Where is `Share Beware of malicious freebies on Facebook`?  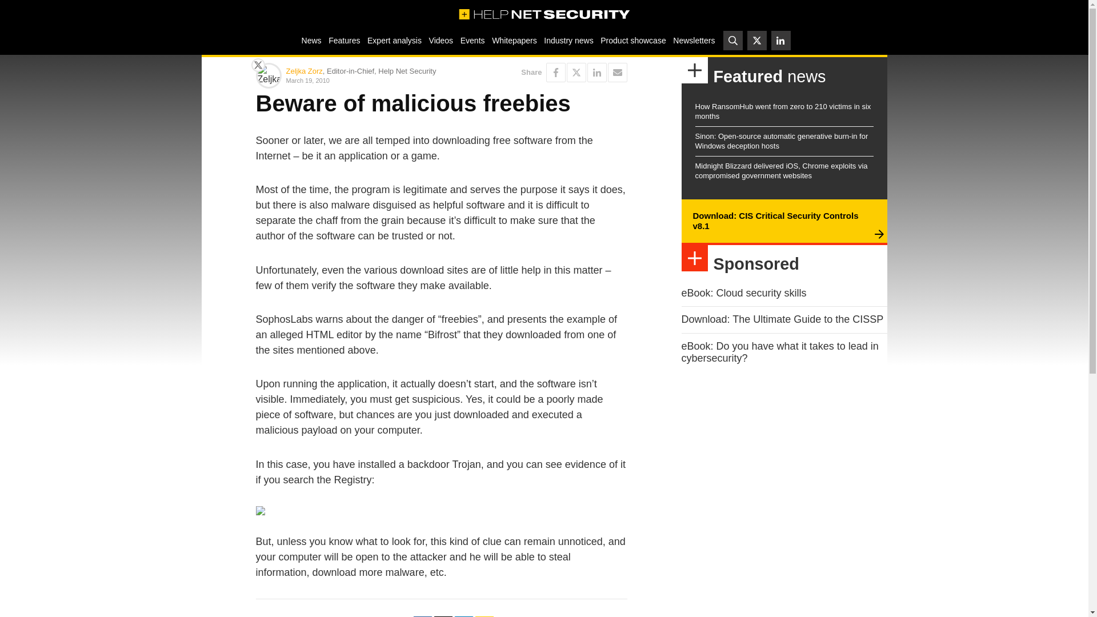
Share Beware of malicious freebies on Facebook is located at coordinates (556, 72).